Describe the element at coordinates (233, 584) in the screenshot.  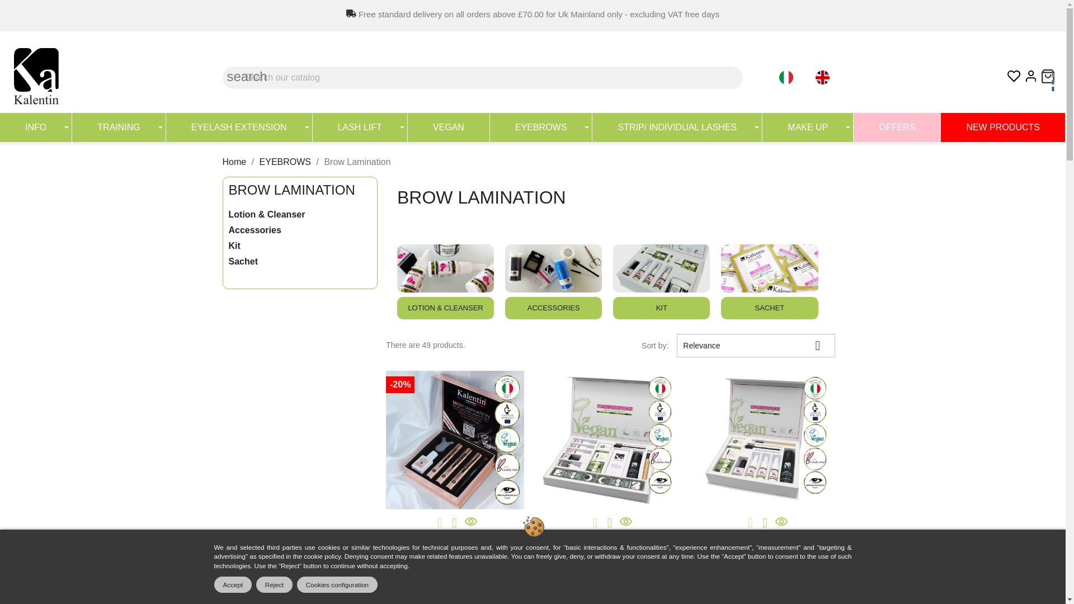
I see `Accept` at that location.